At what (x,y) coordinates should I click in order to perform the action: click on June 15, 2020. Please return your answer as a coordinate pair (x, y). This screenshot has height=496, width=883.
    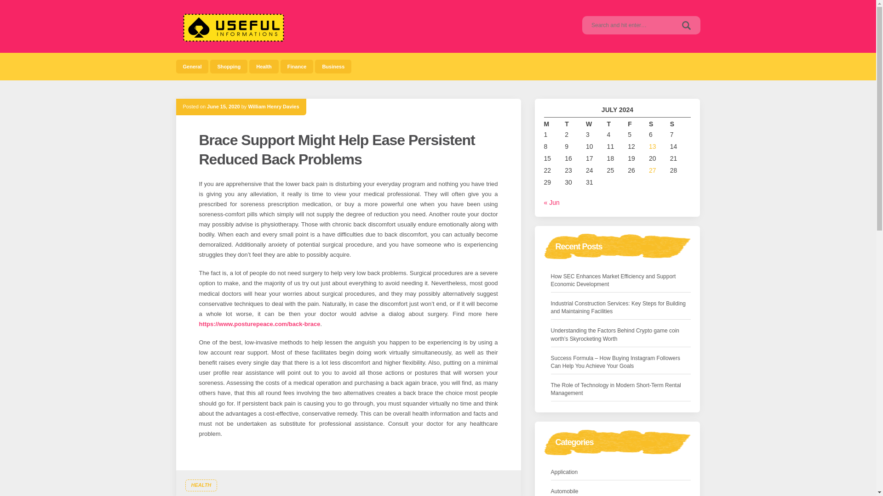
    Looking at the image, I should click on (224, 106).